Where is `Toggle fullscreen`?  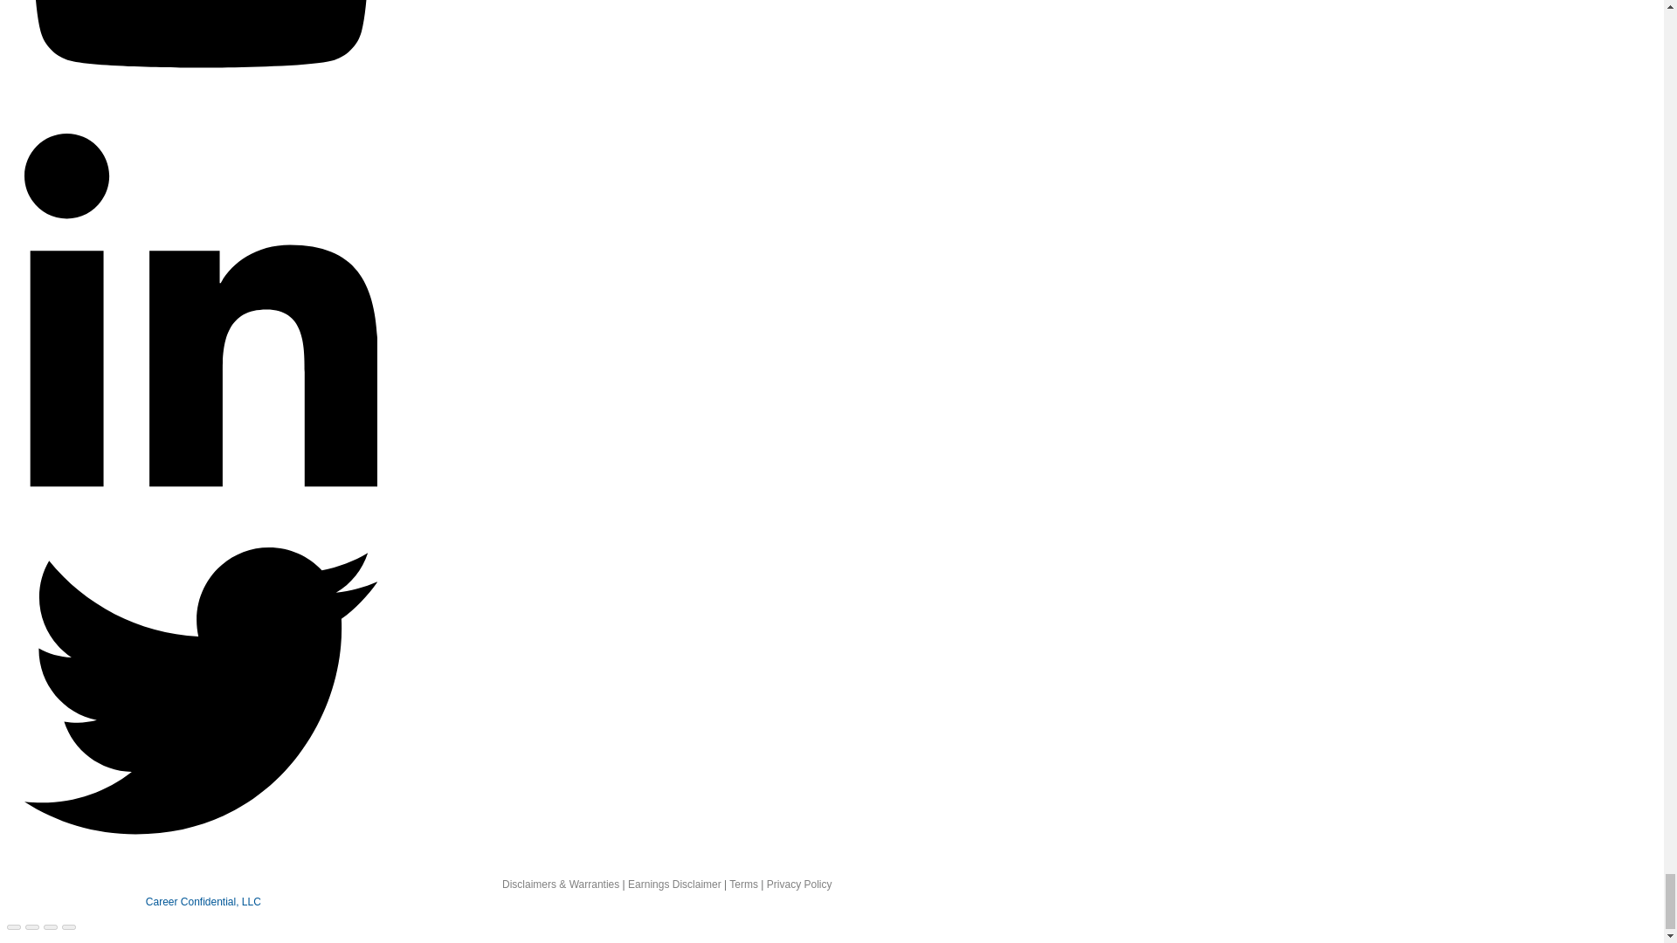
Toggle fullscreen is located at coordinates (50, 927).